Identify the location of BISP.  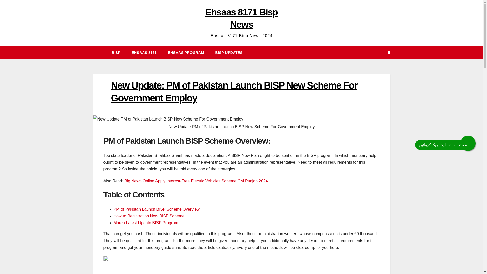
(116, 53).